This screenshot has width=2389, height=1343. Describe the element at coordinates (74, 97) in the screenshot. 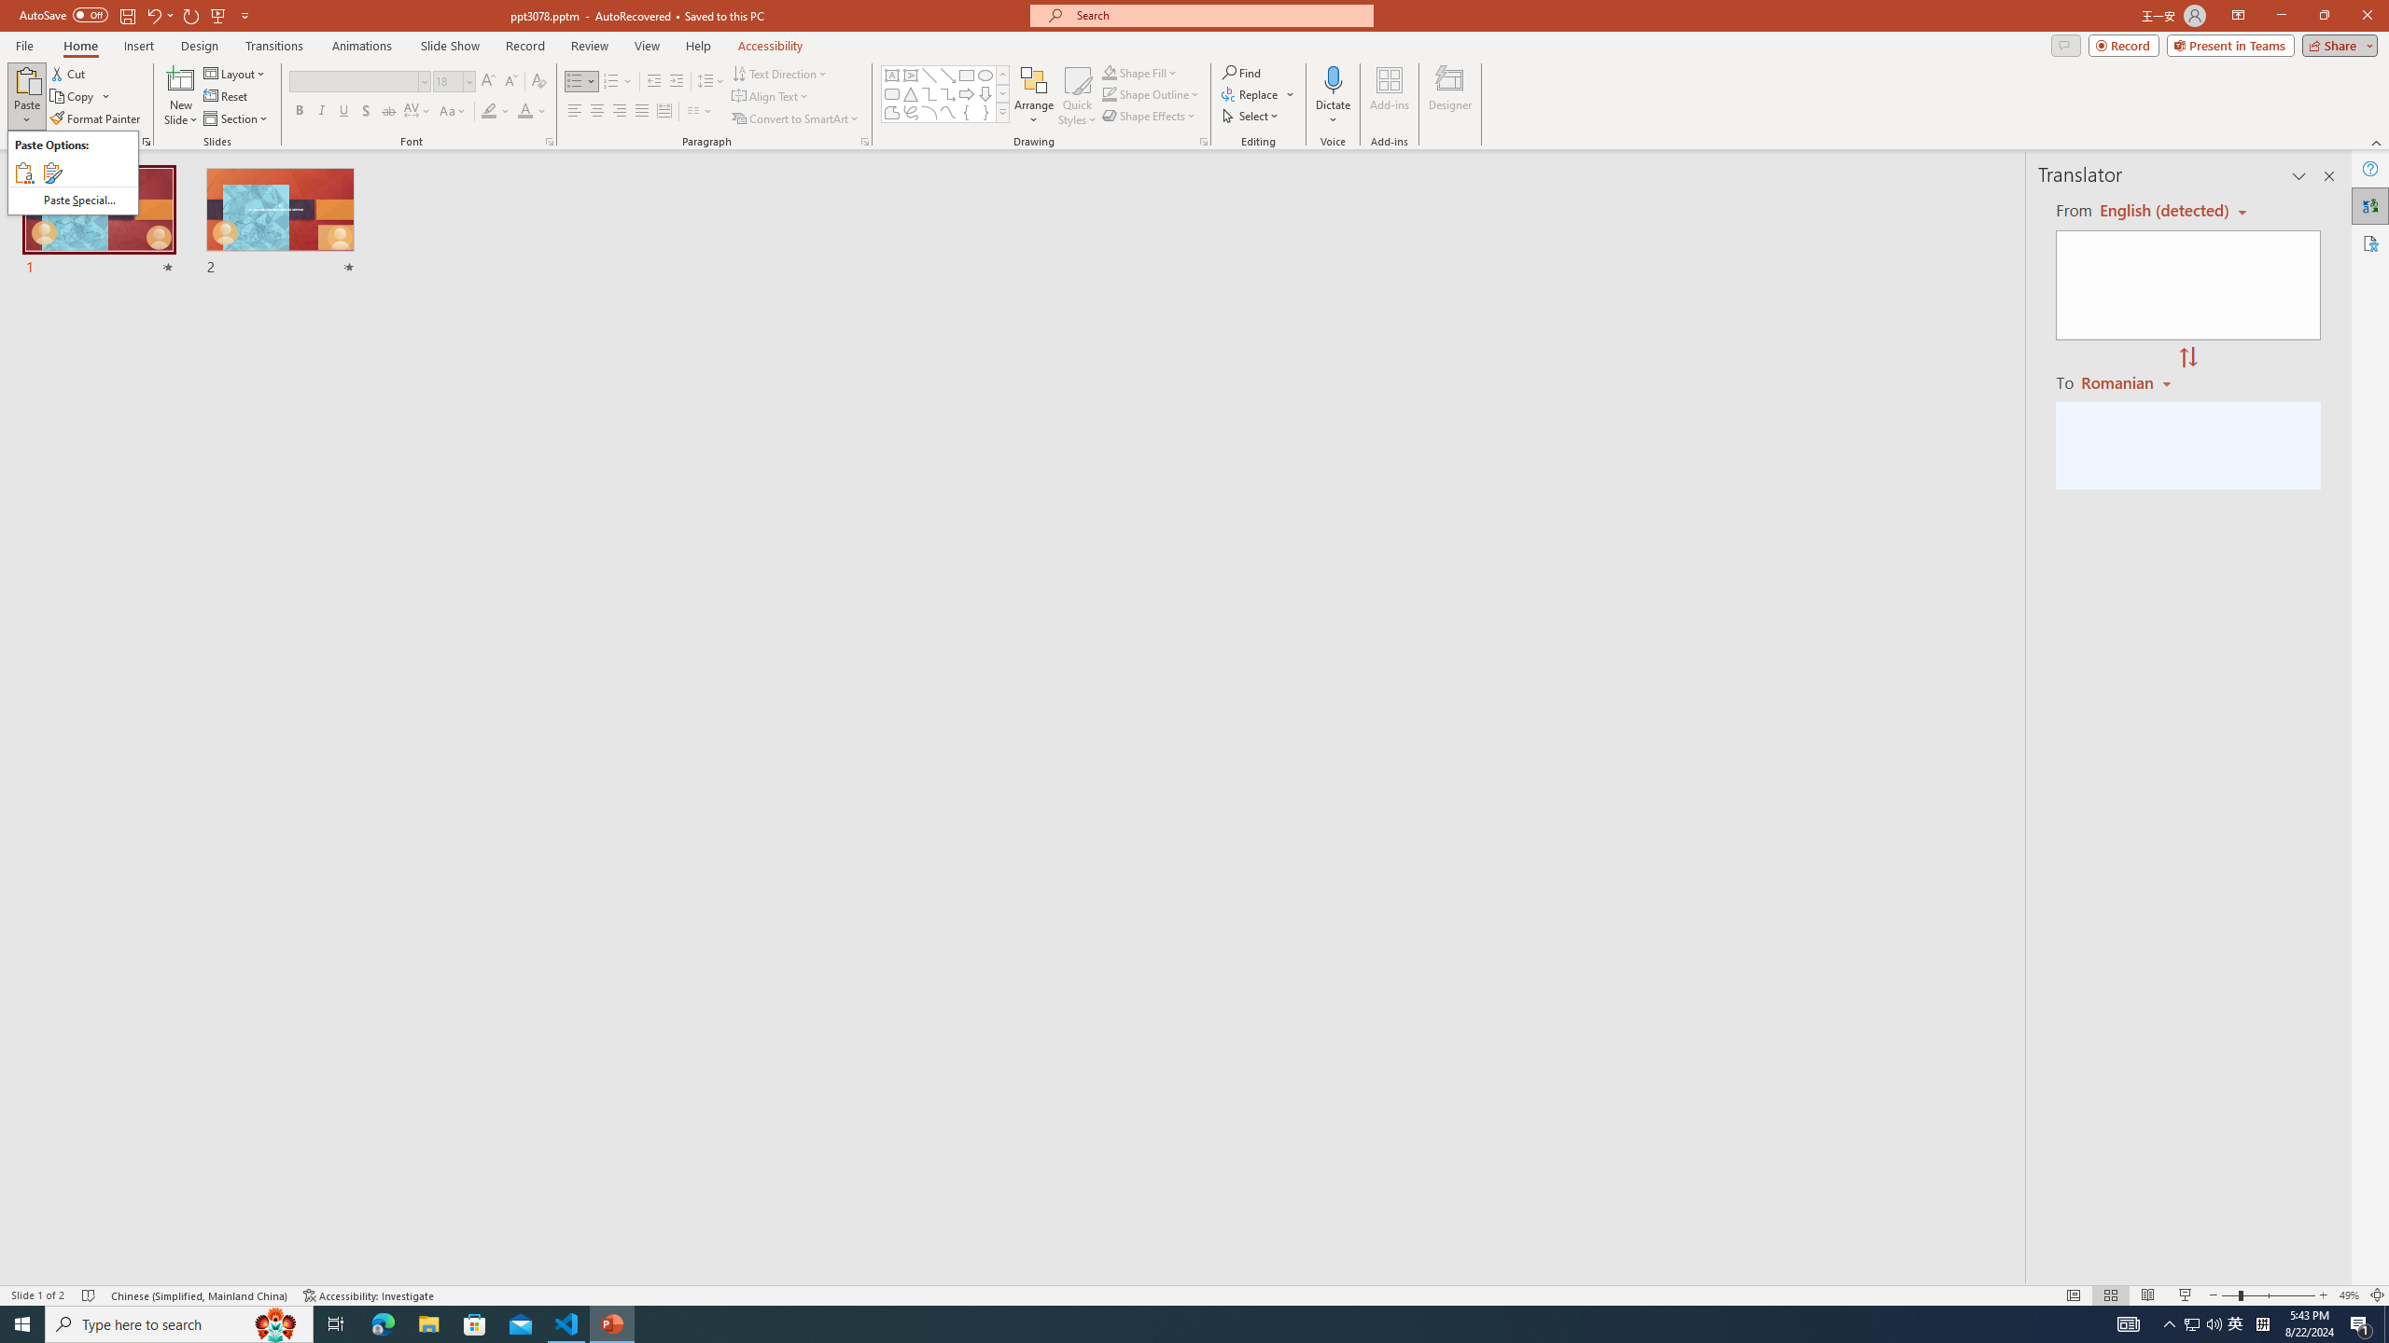

I see `Copy` at that location.